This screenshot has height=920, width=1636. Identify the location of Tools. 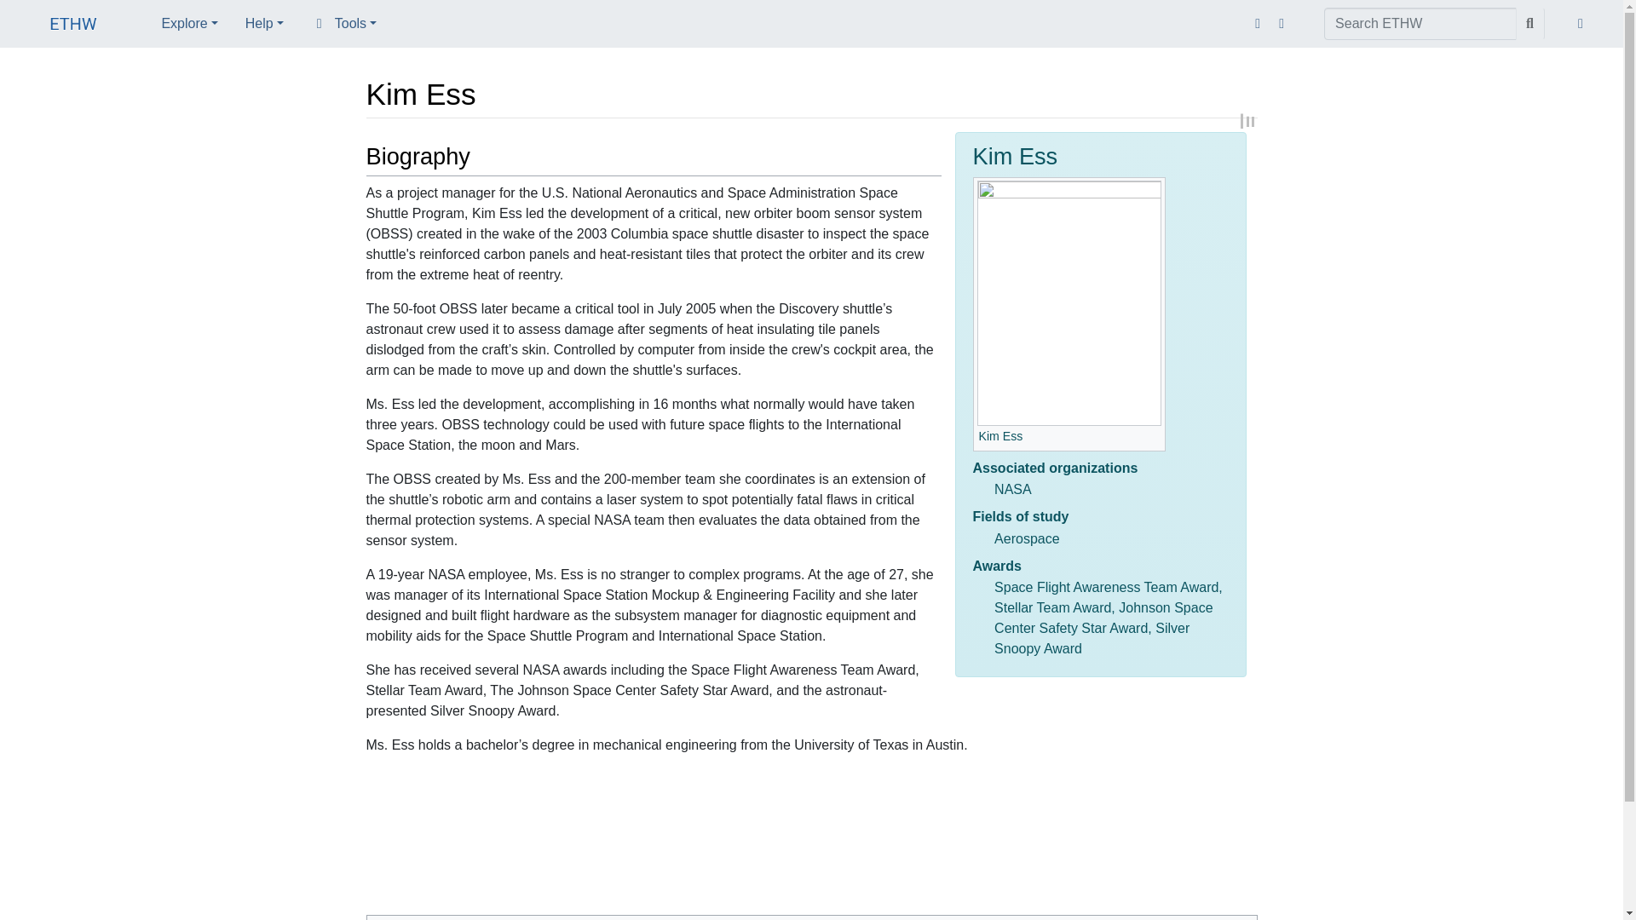
(344, 23).